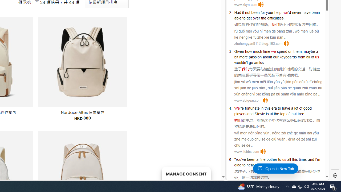 The image size is (341, 192). What do you see at coordinates (288, 57) in the screenshot?
I see `keyboards` at bounding box center [288, 57].